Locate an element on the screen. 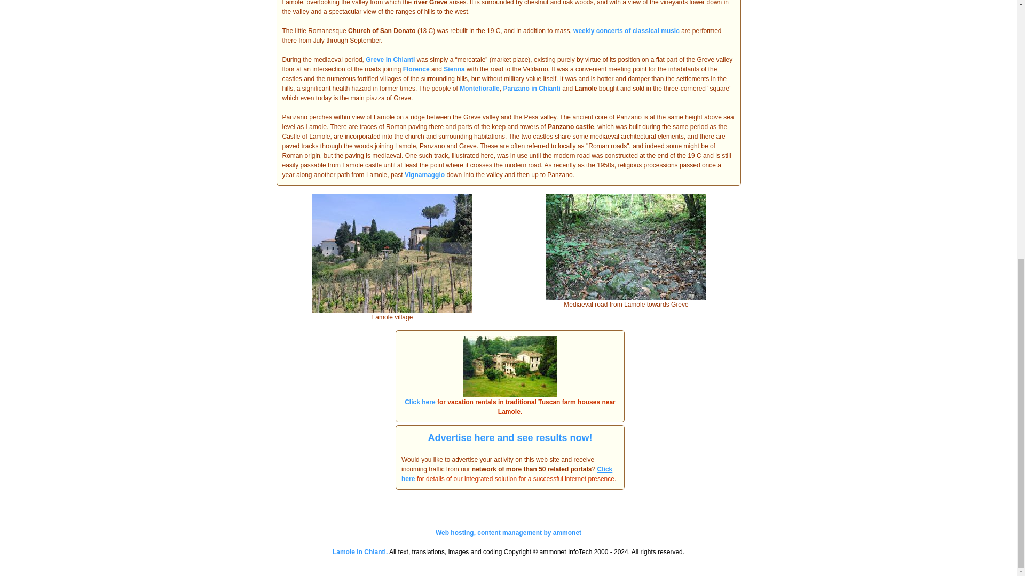 The width and height of the screenshot is (1025, 576). weekly concerts of classical music is located at coordinates (626, 30).